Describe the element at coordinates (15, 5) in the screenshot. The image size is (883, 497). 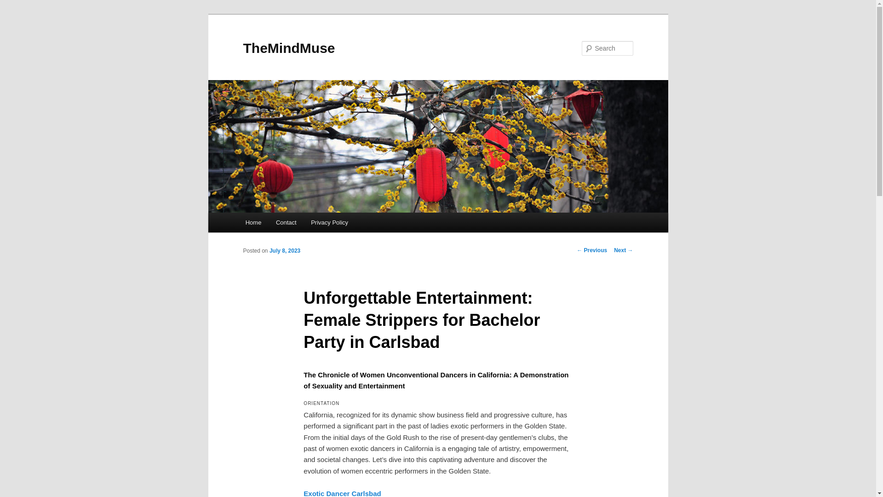
I see `Search` at that location.